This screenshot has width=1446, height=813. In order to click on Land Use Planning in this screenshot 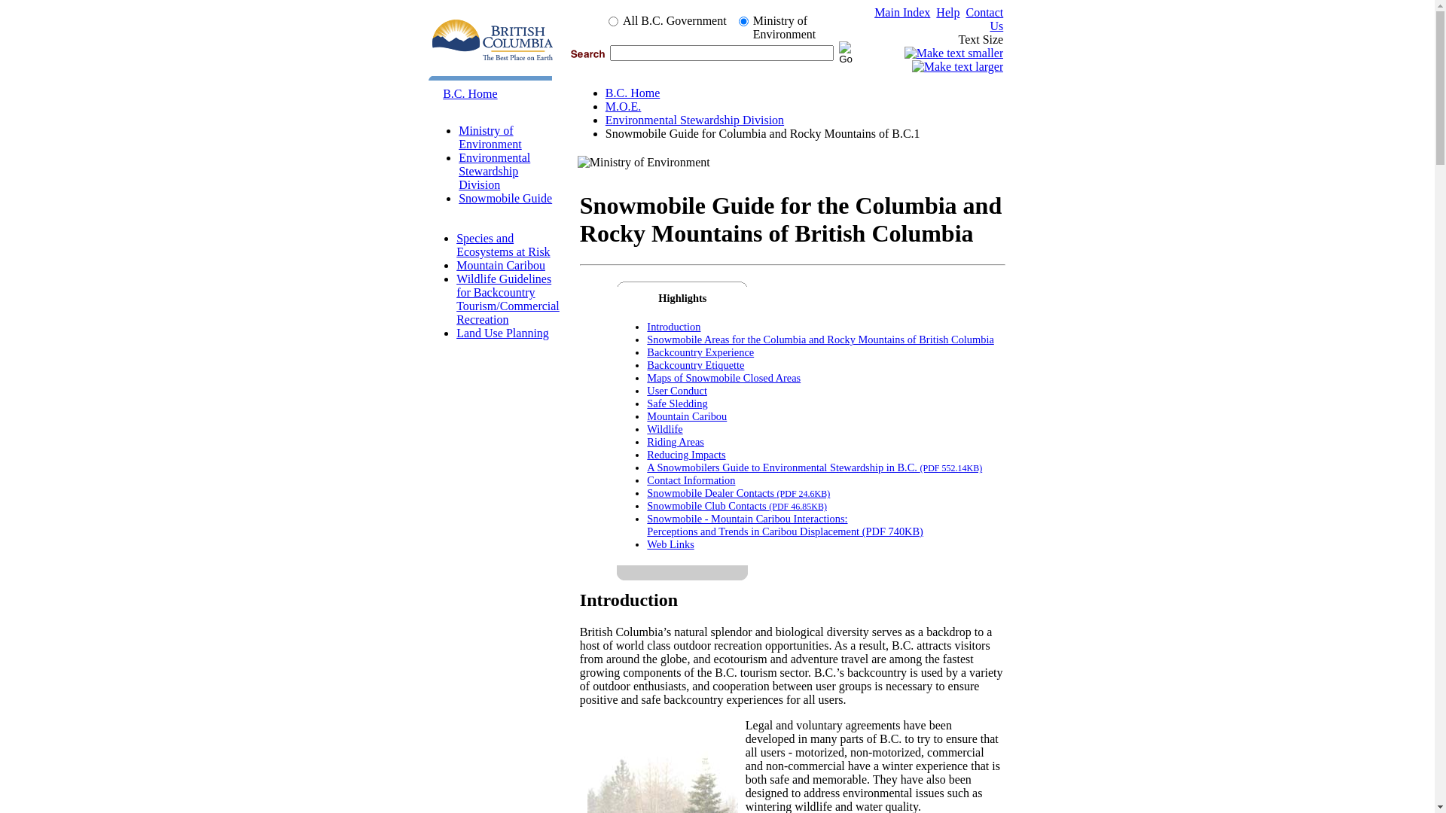, I will do `click(503, 333)`.